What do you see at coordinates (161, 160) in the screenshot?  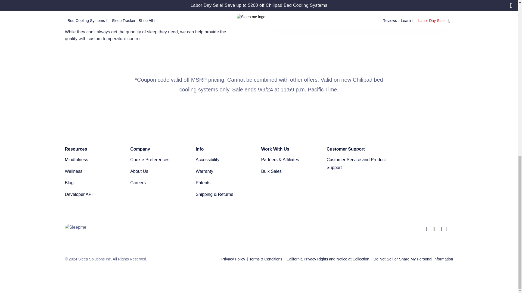 I see `Cookie Preferences` at bounding box center [161, 160].